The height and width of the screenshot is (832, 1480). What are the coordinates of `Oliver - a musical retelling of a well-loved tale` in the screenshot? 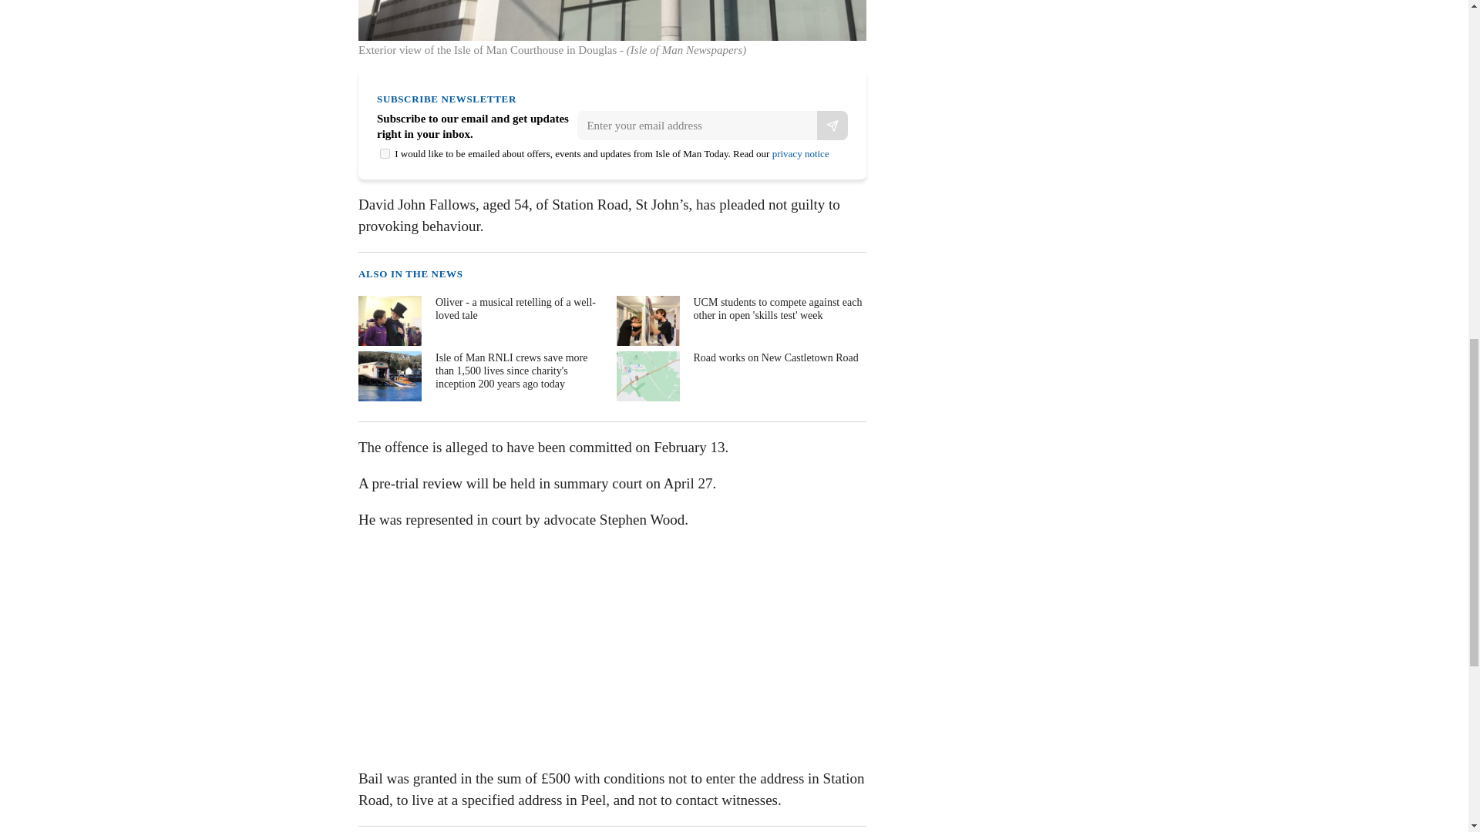 It's located at (481, 320).